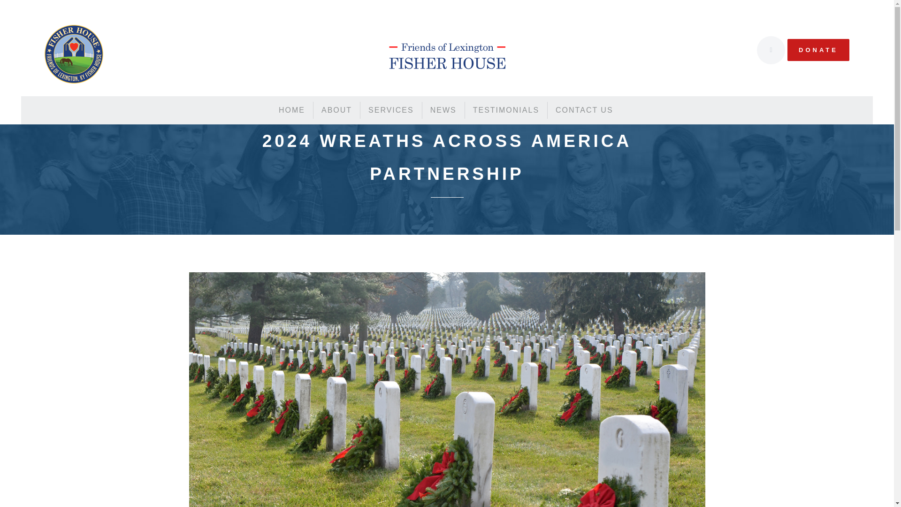  What do you see at coordinates (506, 110) in the screenshot?
I see `TESTIMONIALS` at bounding box center [506, 110].